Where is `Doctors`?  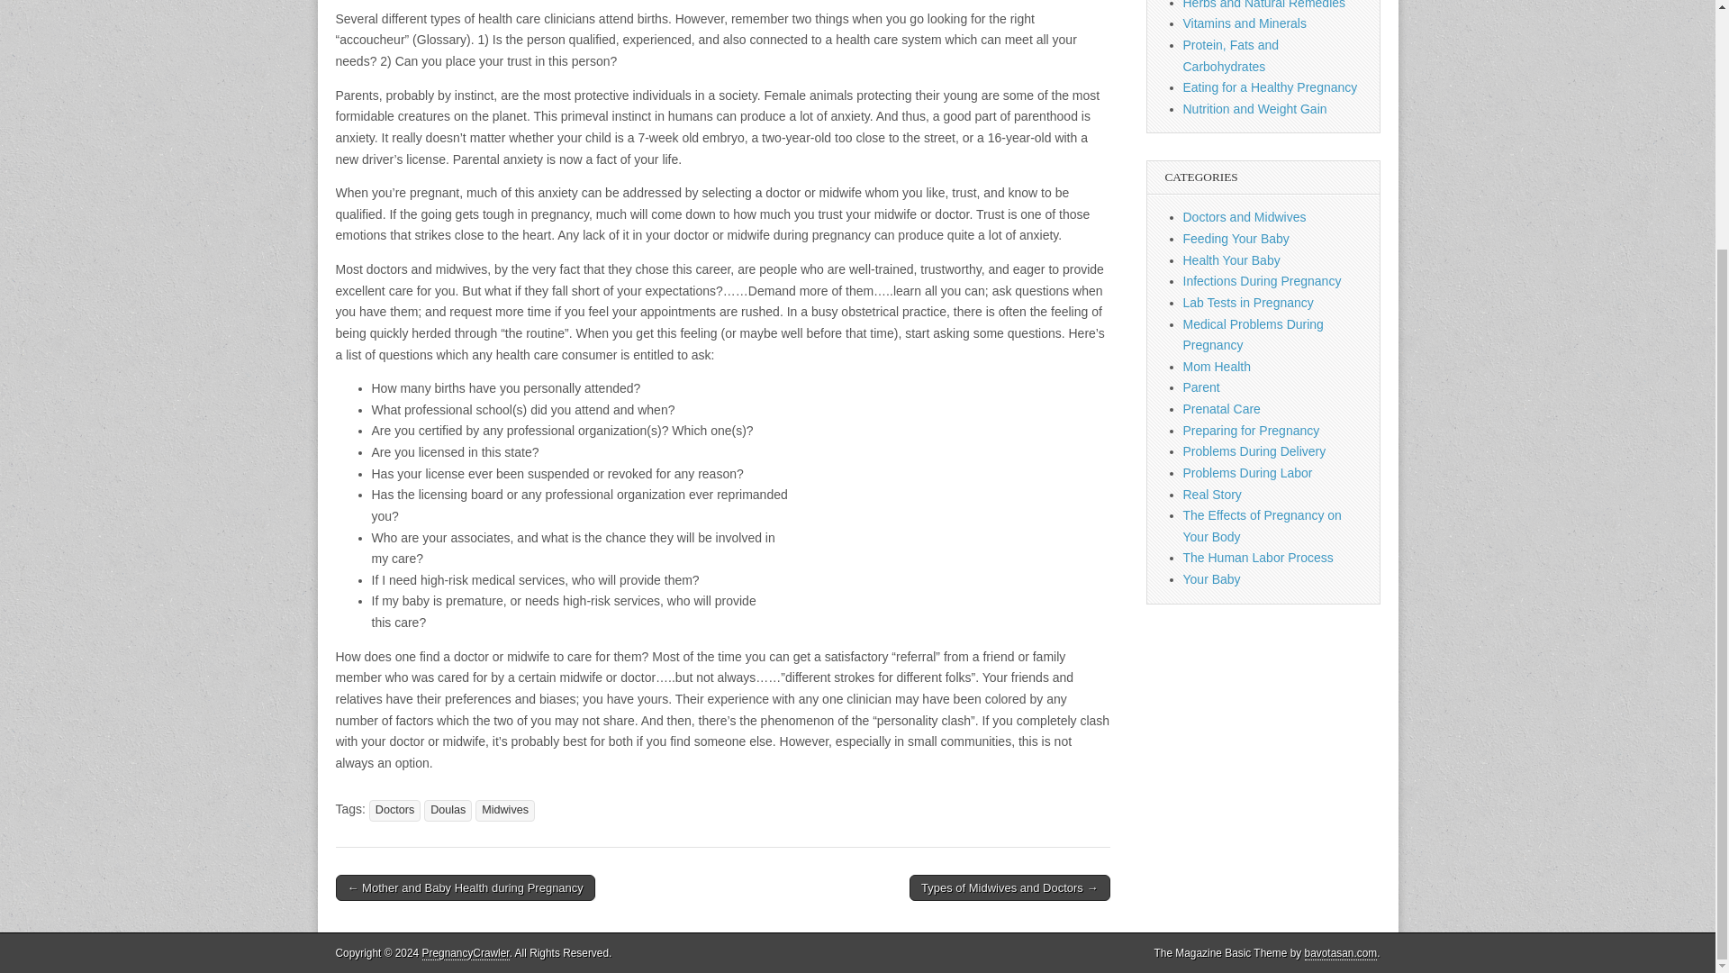 Doctors is located at coordinates (394, 810).